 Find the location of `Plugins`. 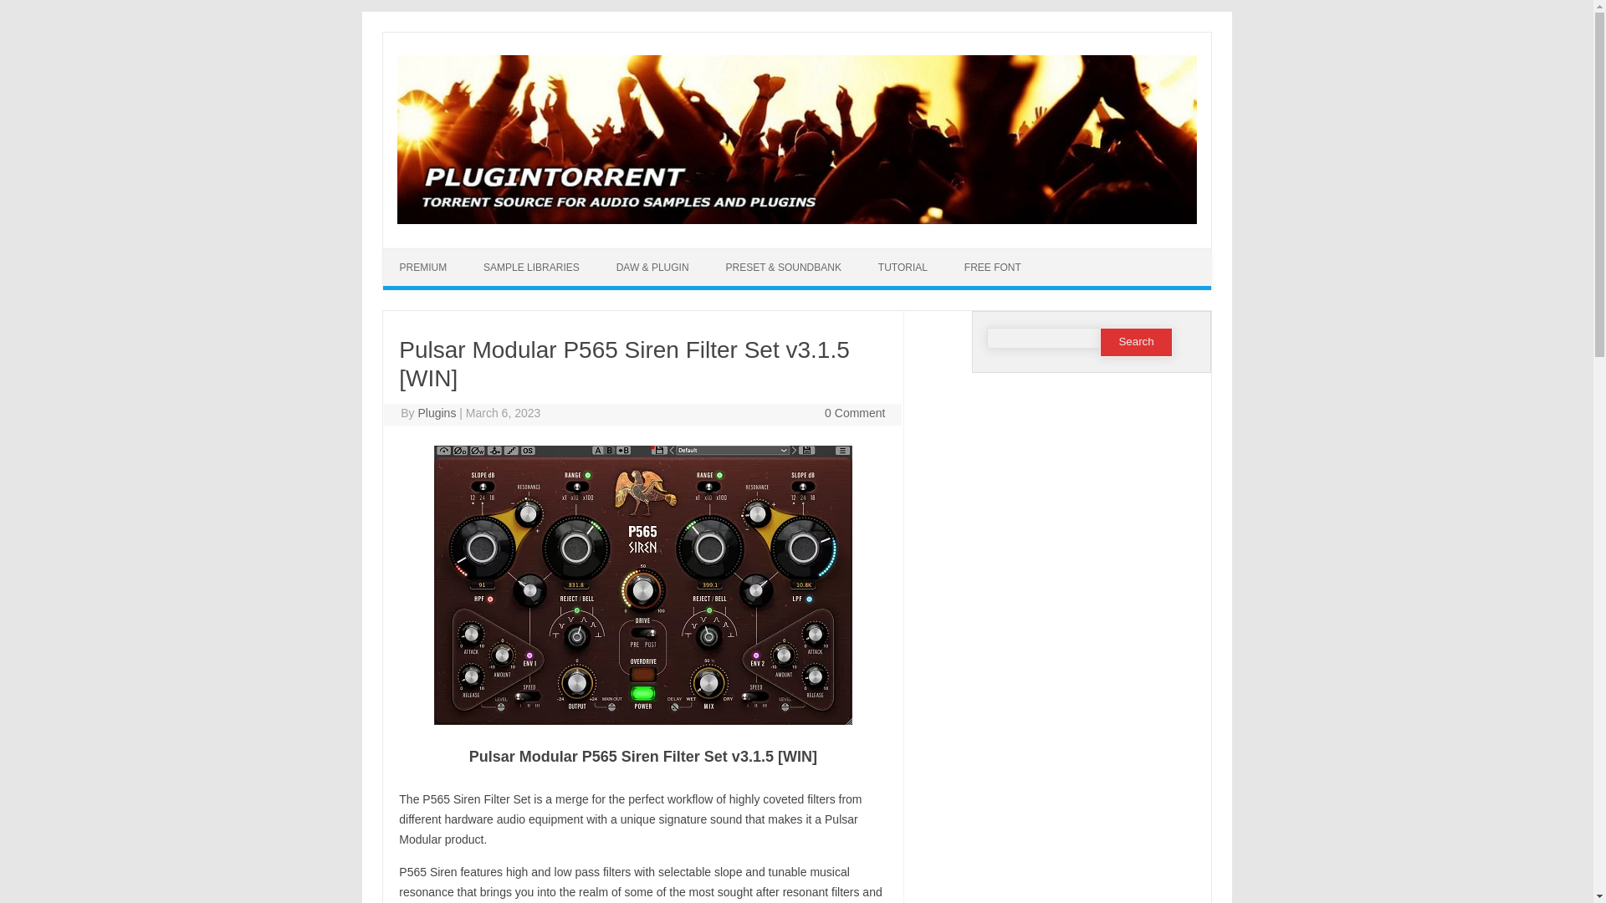

Plugins is located at coordinates (437, 413).